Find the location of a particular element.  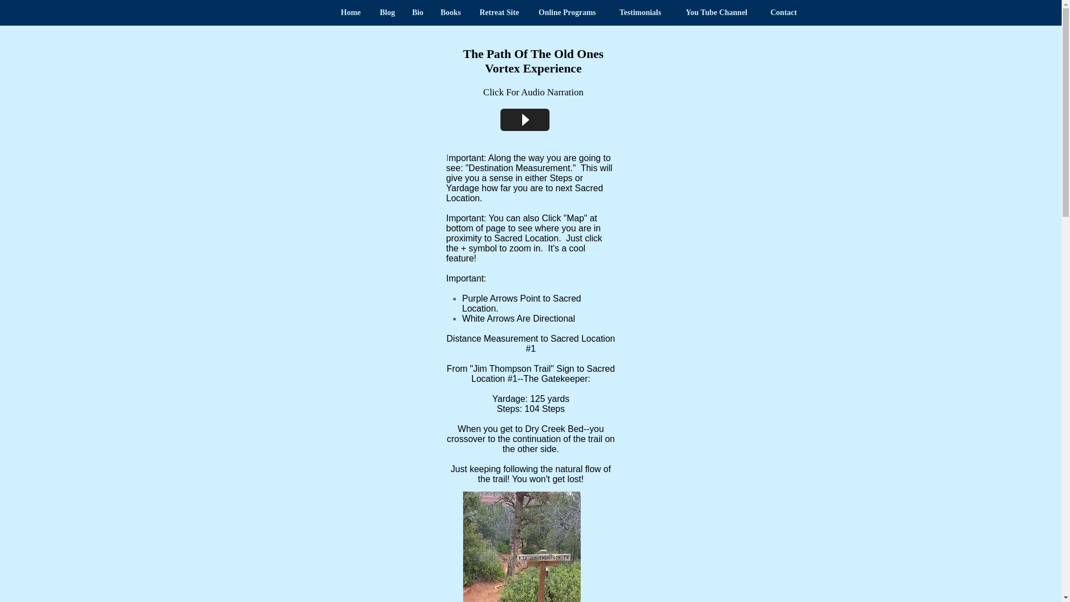

You Tube Channel is located at coordinates (719, 12).